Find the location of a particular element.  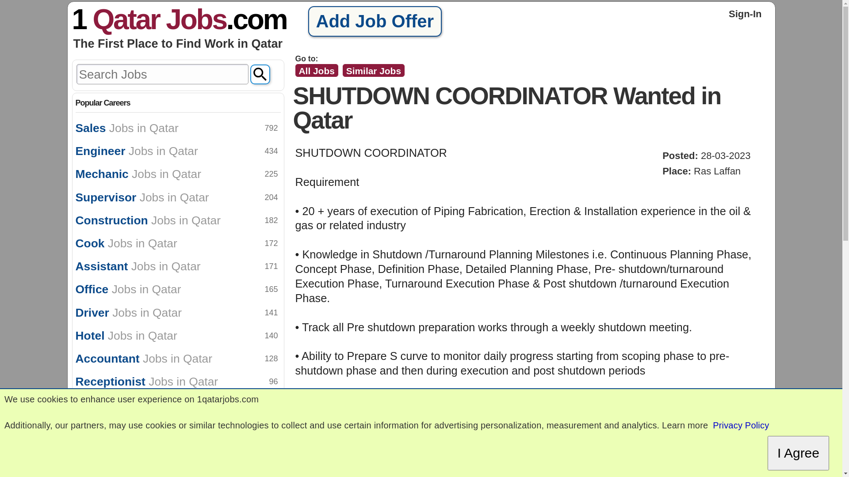

Similar Jobs is located at coordinates (374, 71).